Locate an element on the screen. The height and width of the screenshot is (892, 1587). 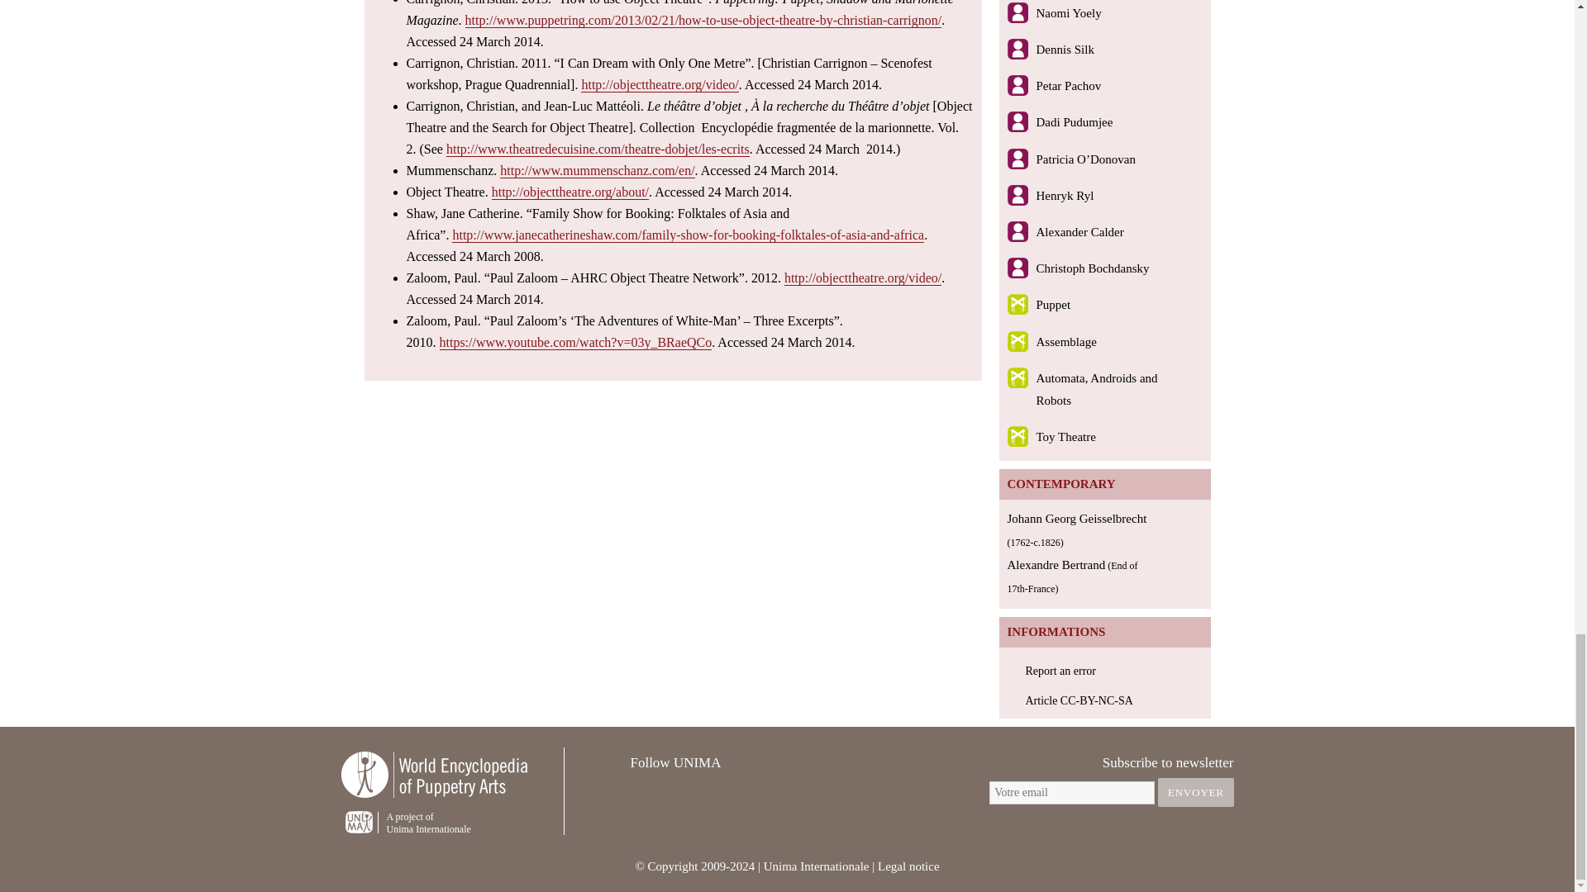
Envoyer is located at coordinates (1195, 792).